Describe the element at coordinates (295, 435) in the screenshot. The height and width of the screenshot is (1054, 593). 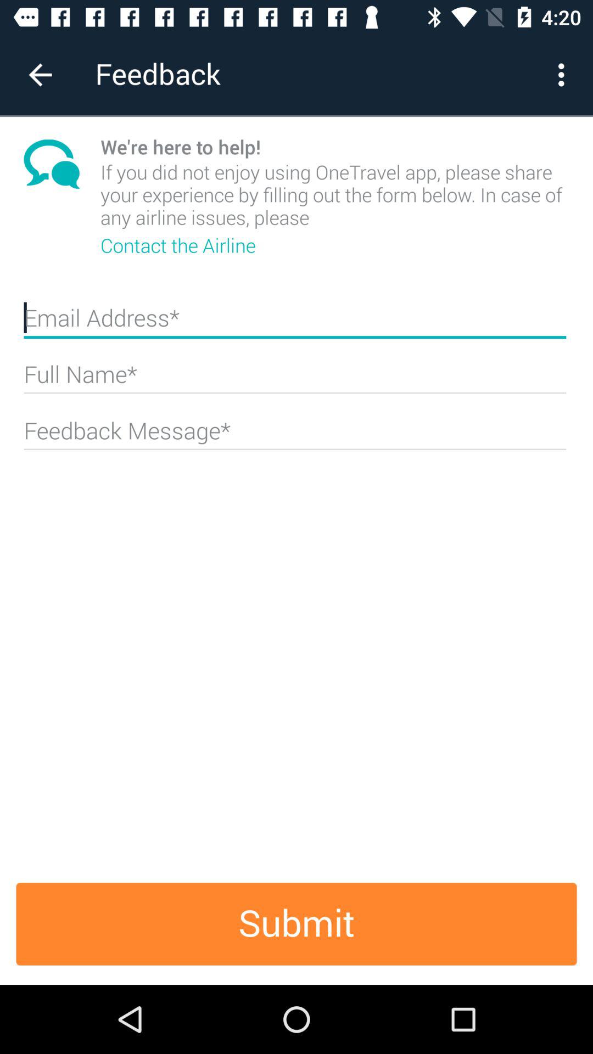
I see `add specific text` at that location.